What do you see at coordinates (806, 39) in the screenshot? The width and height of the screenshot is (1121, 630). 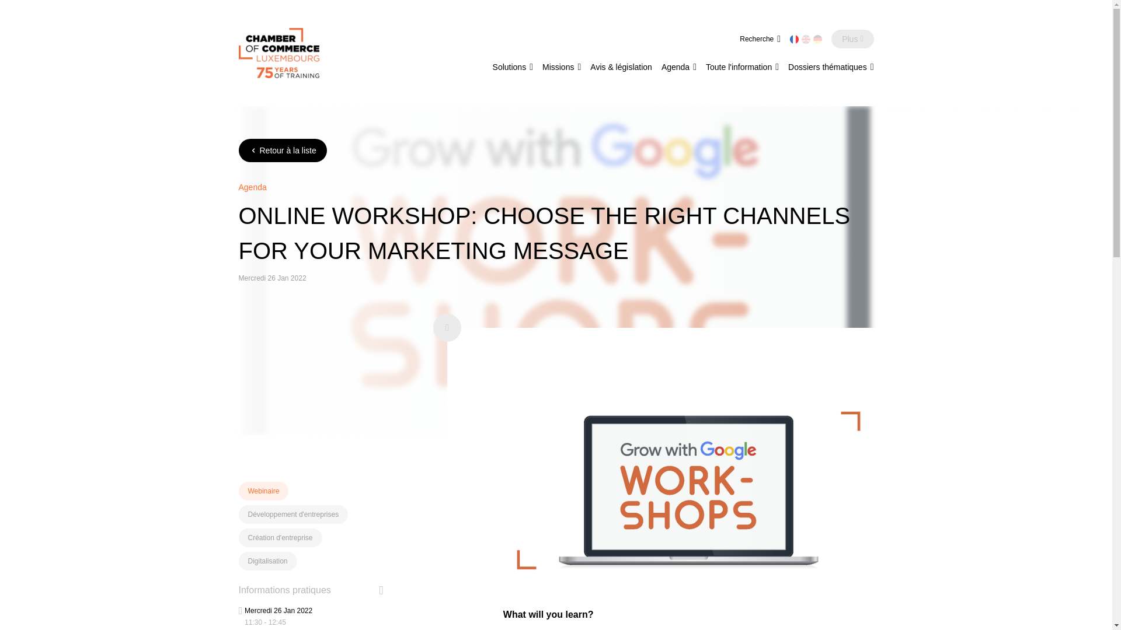 I see `English` at bounding box center [806, 39].